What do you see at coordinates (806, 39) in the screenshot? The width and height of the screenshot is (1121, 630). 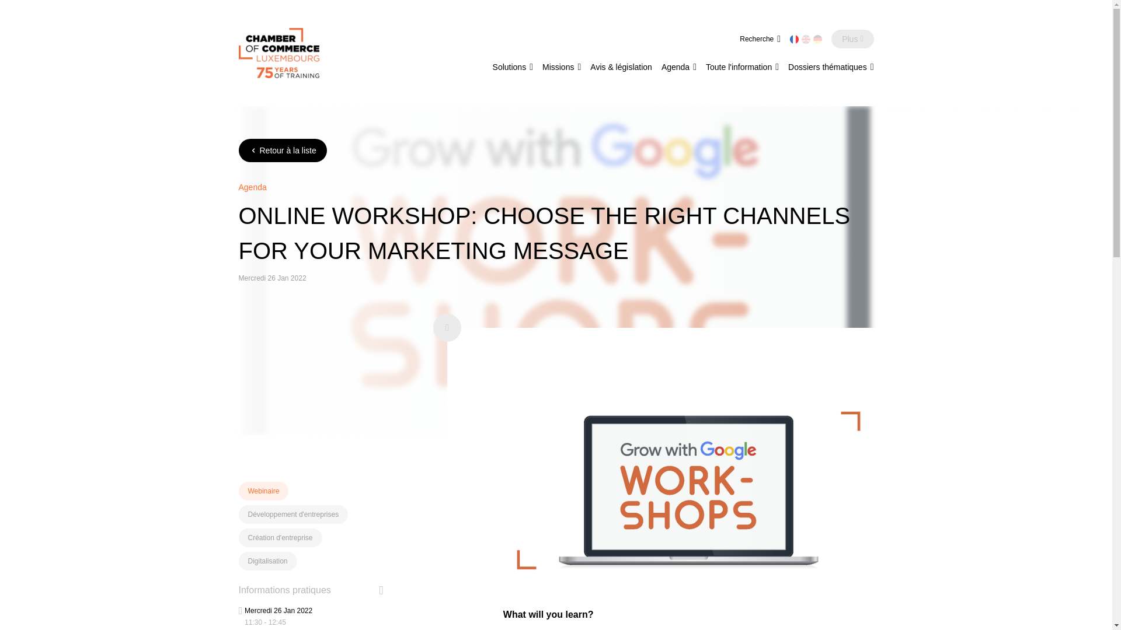 I see `English` at bounding box center [806, 39].